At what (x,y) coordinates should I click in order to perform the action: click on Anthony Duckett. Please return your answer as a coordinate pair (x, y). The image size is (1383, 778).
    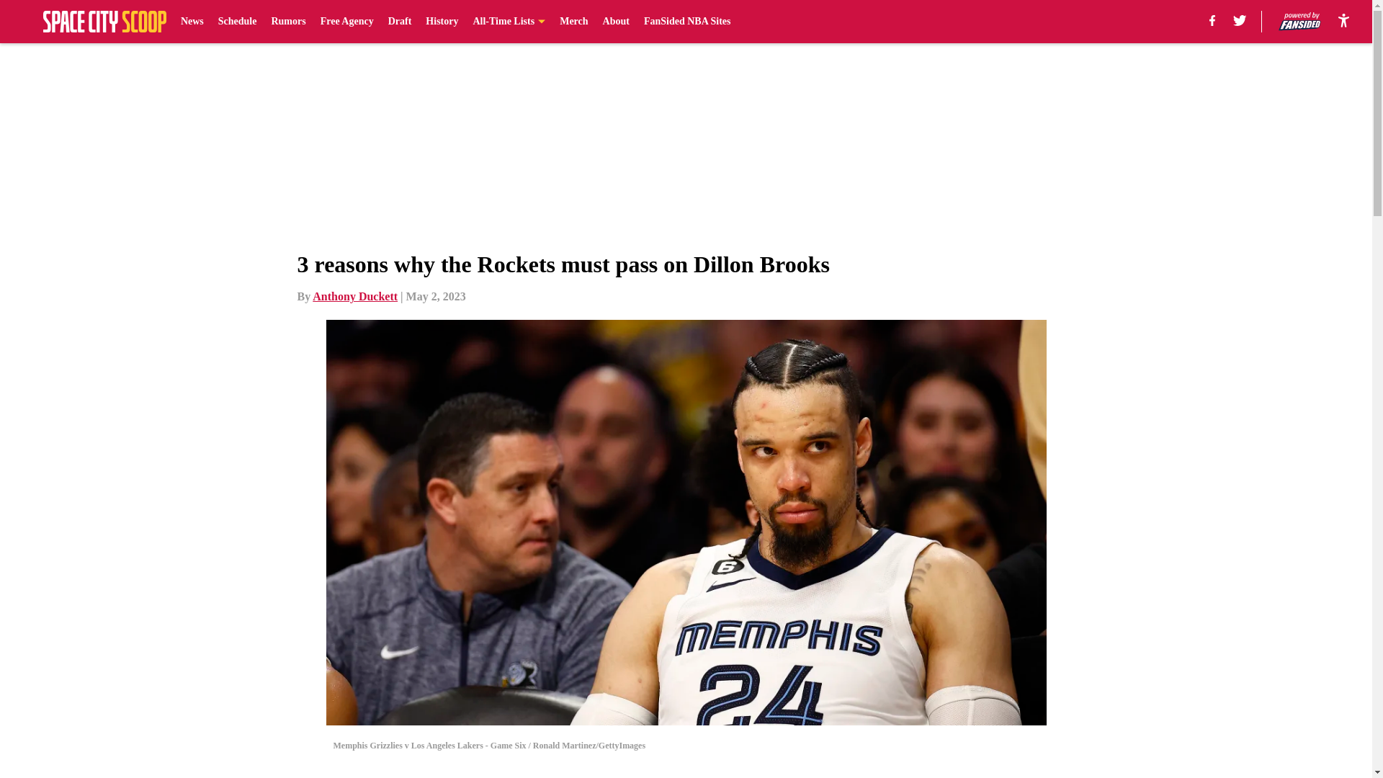
    Looking at the image, I should click on (354, 296).